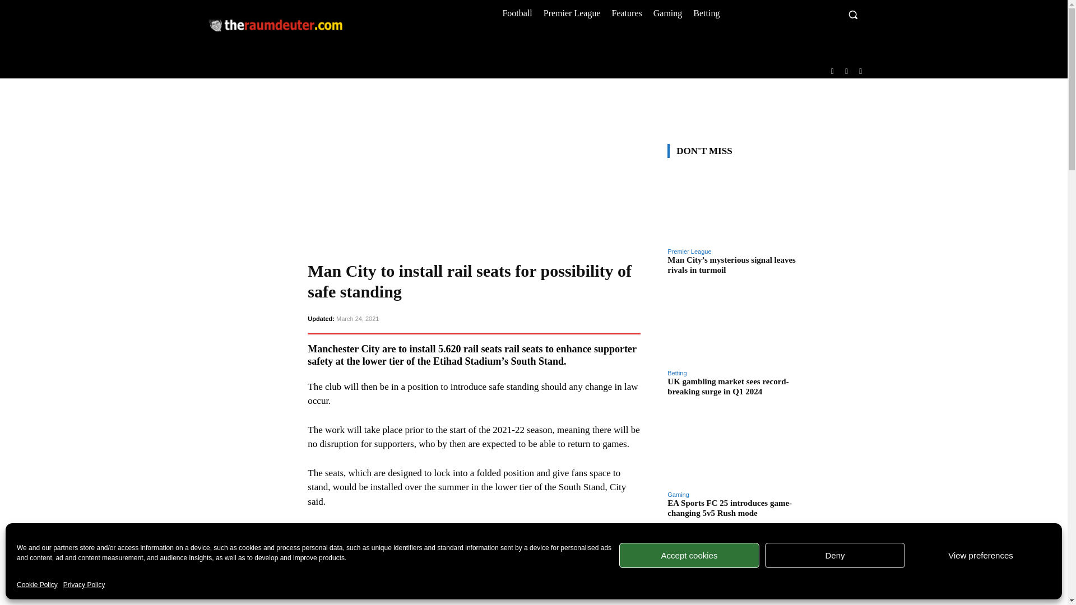 The width and height of the screenshot is (1076, 605). I want to click on Accept cookies, so click(689, 555).